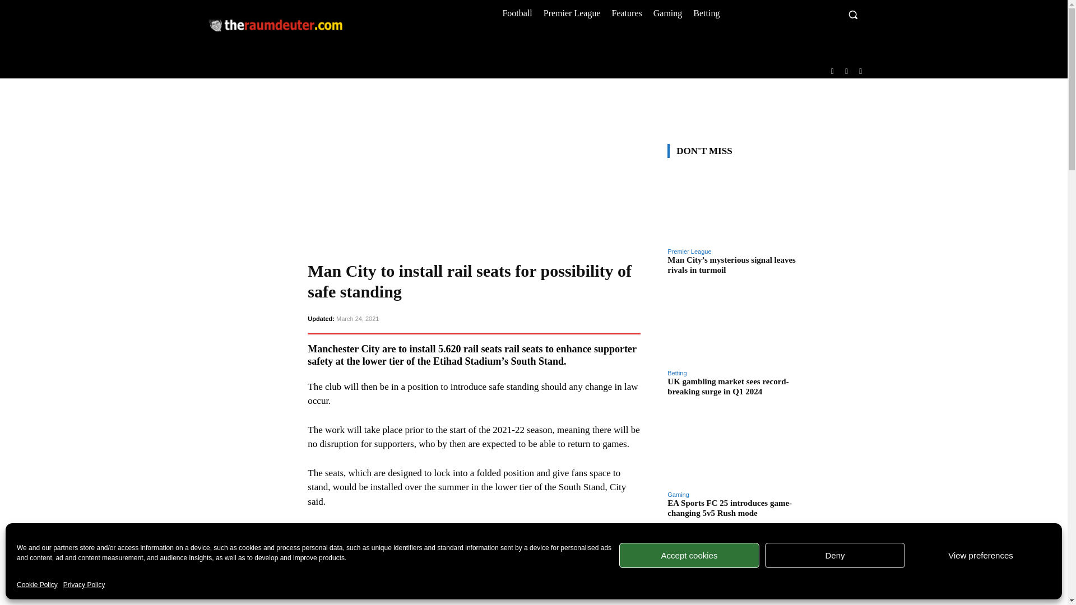 The width and height of the screenshot is (1076, 605). I want to click on Accept cookies, so click(689, 555).